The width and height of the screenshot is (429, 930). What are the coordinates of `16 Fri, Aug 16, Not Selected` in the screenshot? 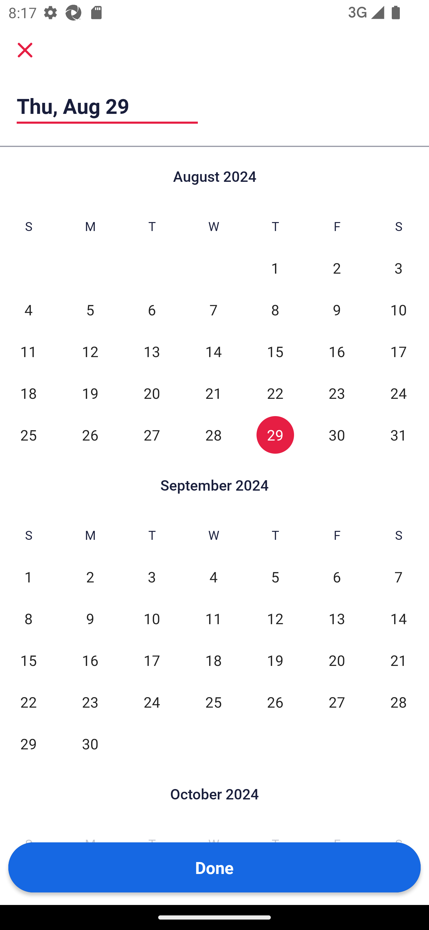 It's located at (337, 351).